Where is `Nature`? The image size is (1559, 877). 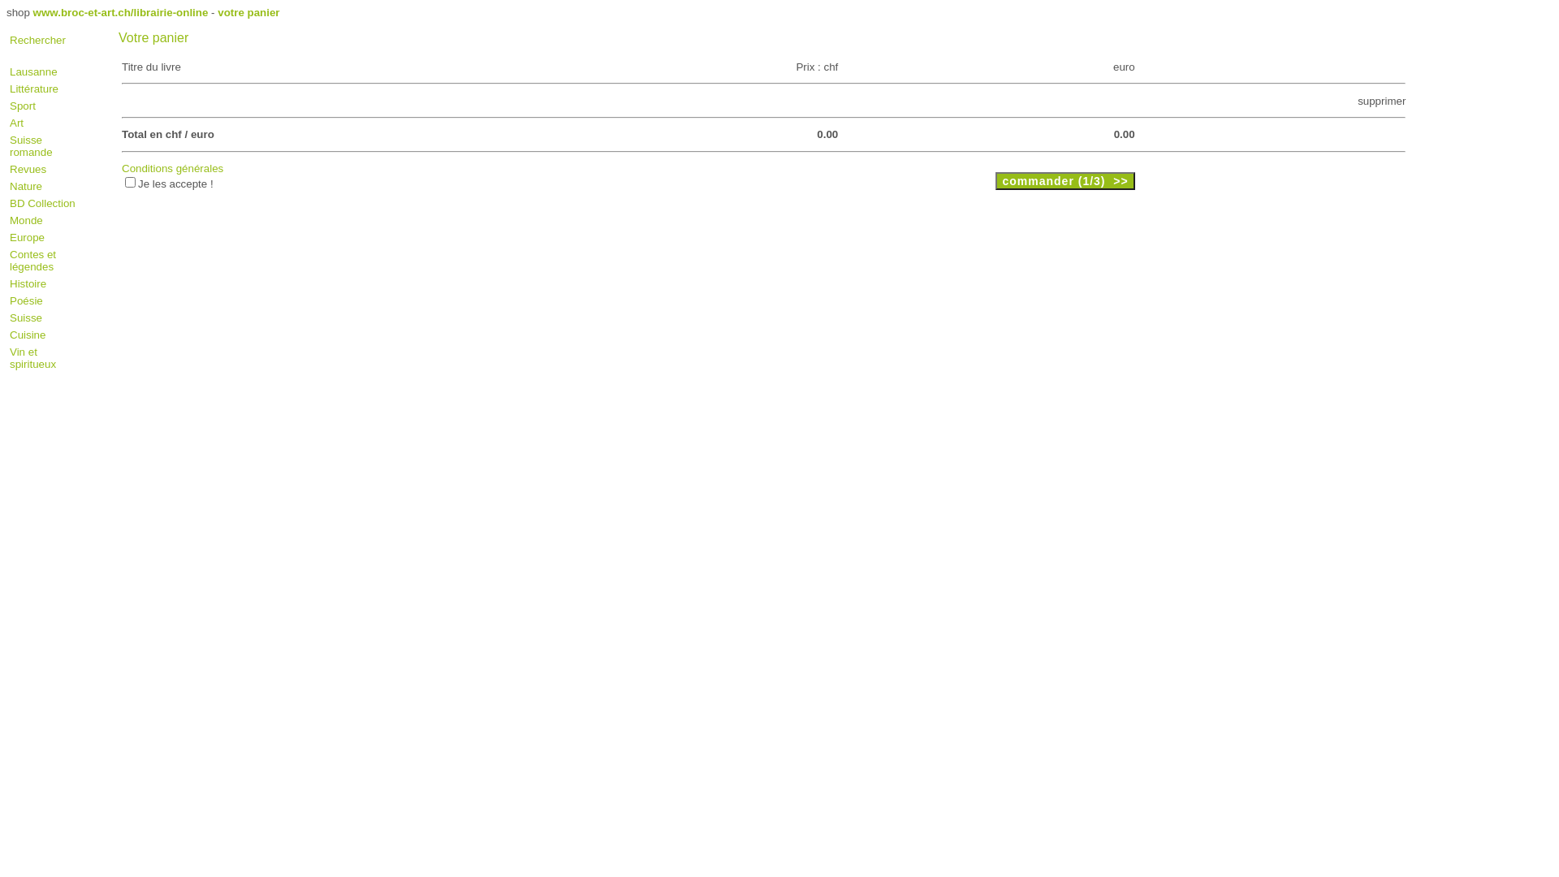 Nature is located at coordinates (26, 187).